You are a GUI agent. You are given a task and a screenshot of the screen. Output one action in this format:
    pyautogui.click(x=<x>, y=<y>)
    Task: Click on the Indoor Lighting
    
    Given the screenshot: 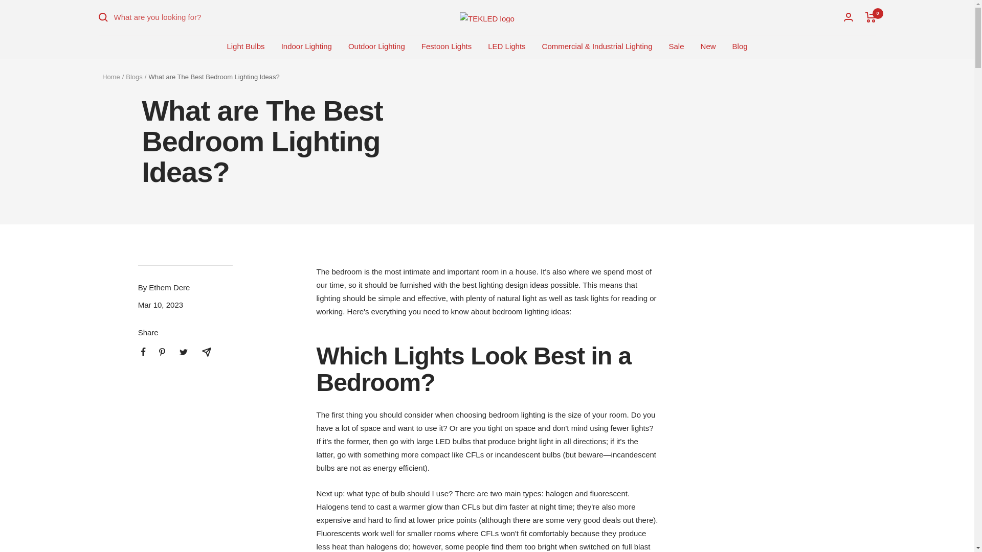 What is the action you would take?
    pyautogui.click(x=306, y=46)
    